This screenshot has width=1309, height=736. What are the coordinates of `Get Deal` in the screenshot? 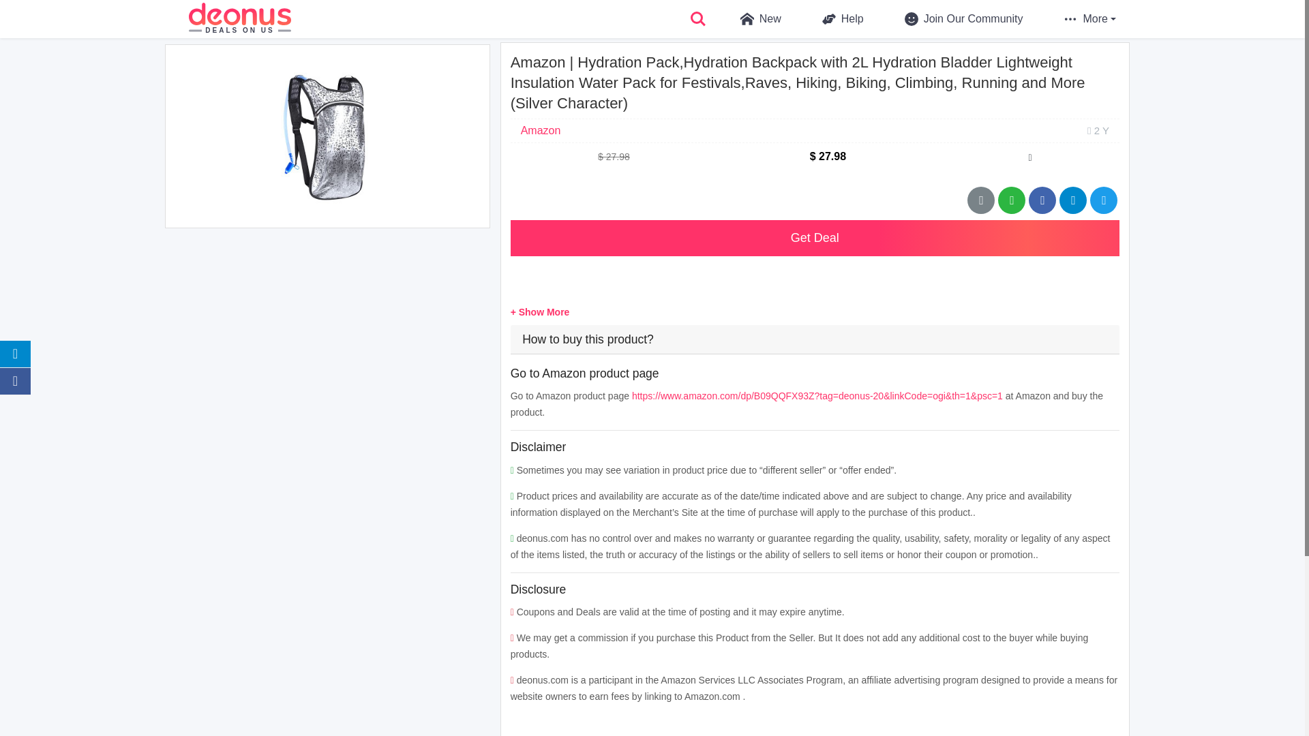 It's located at (814, 237).